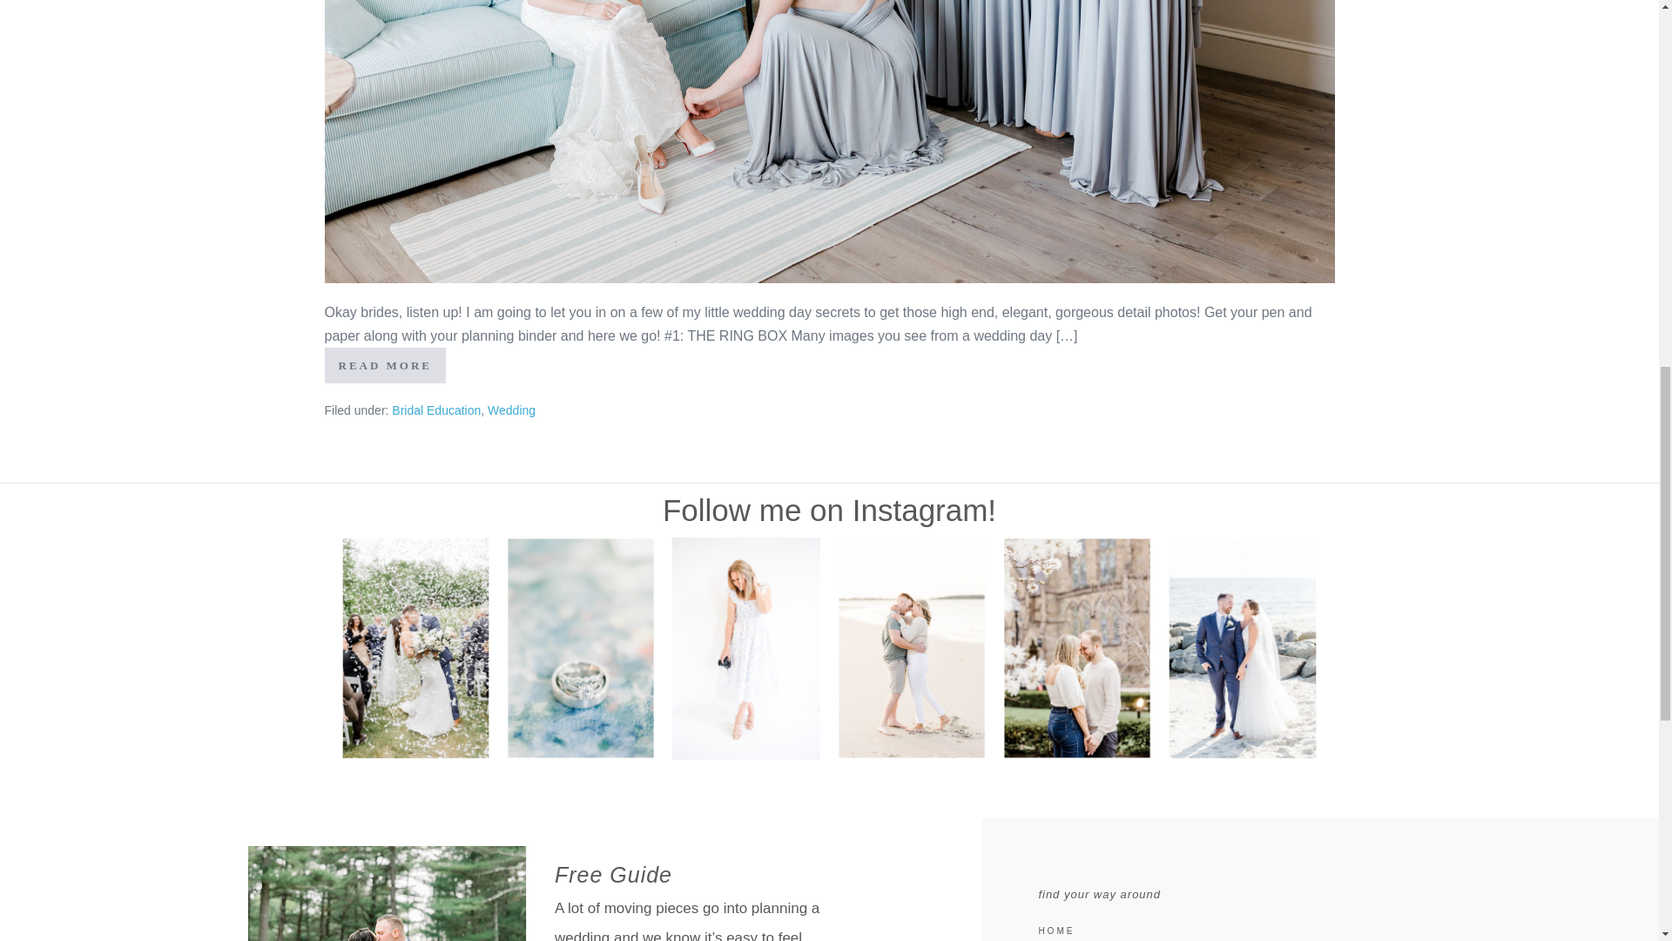  Describe the element at coordinates (1329, 929) in the screenshot. I see `HOME` at that location.